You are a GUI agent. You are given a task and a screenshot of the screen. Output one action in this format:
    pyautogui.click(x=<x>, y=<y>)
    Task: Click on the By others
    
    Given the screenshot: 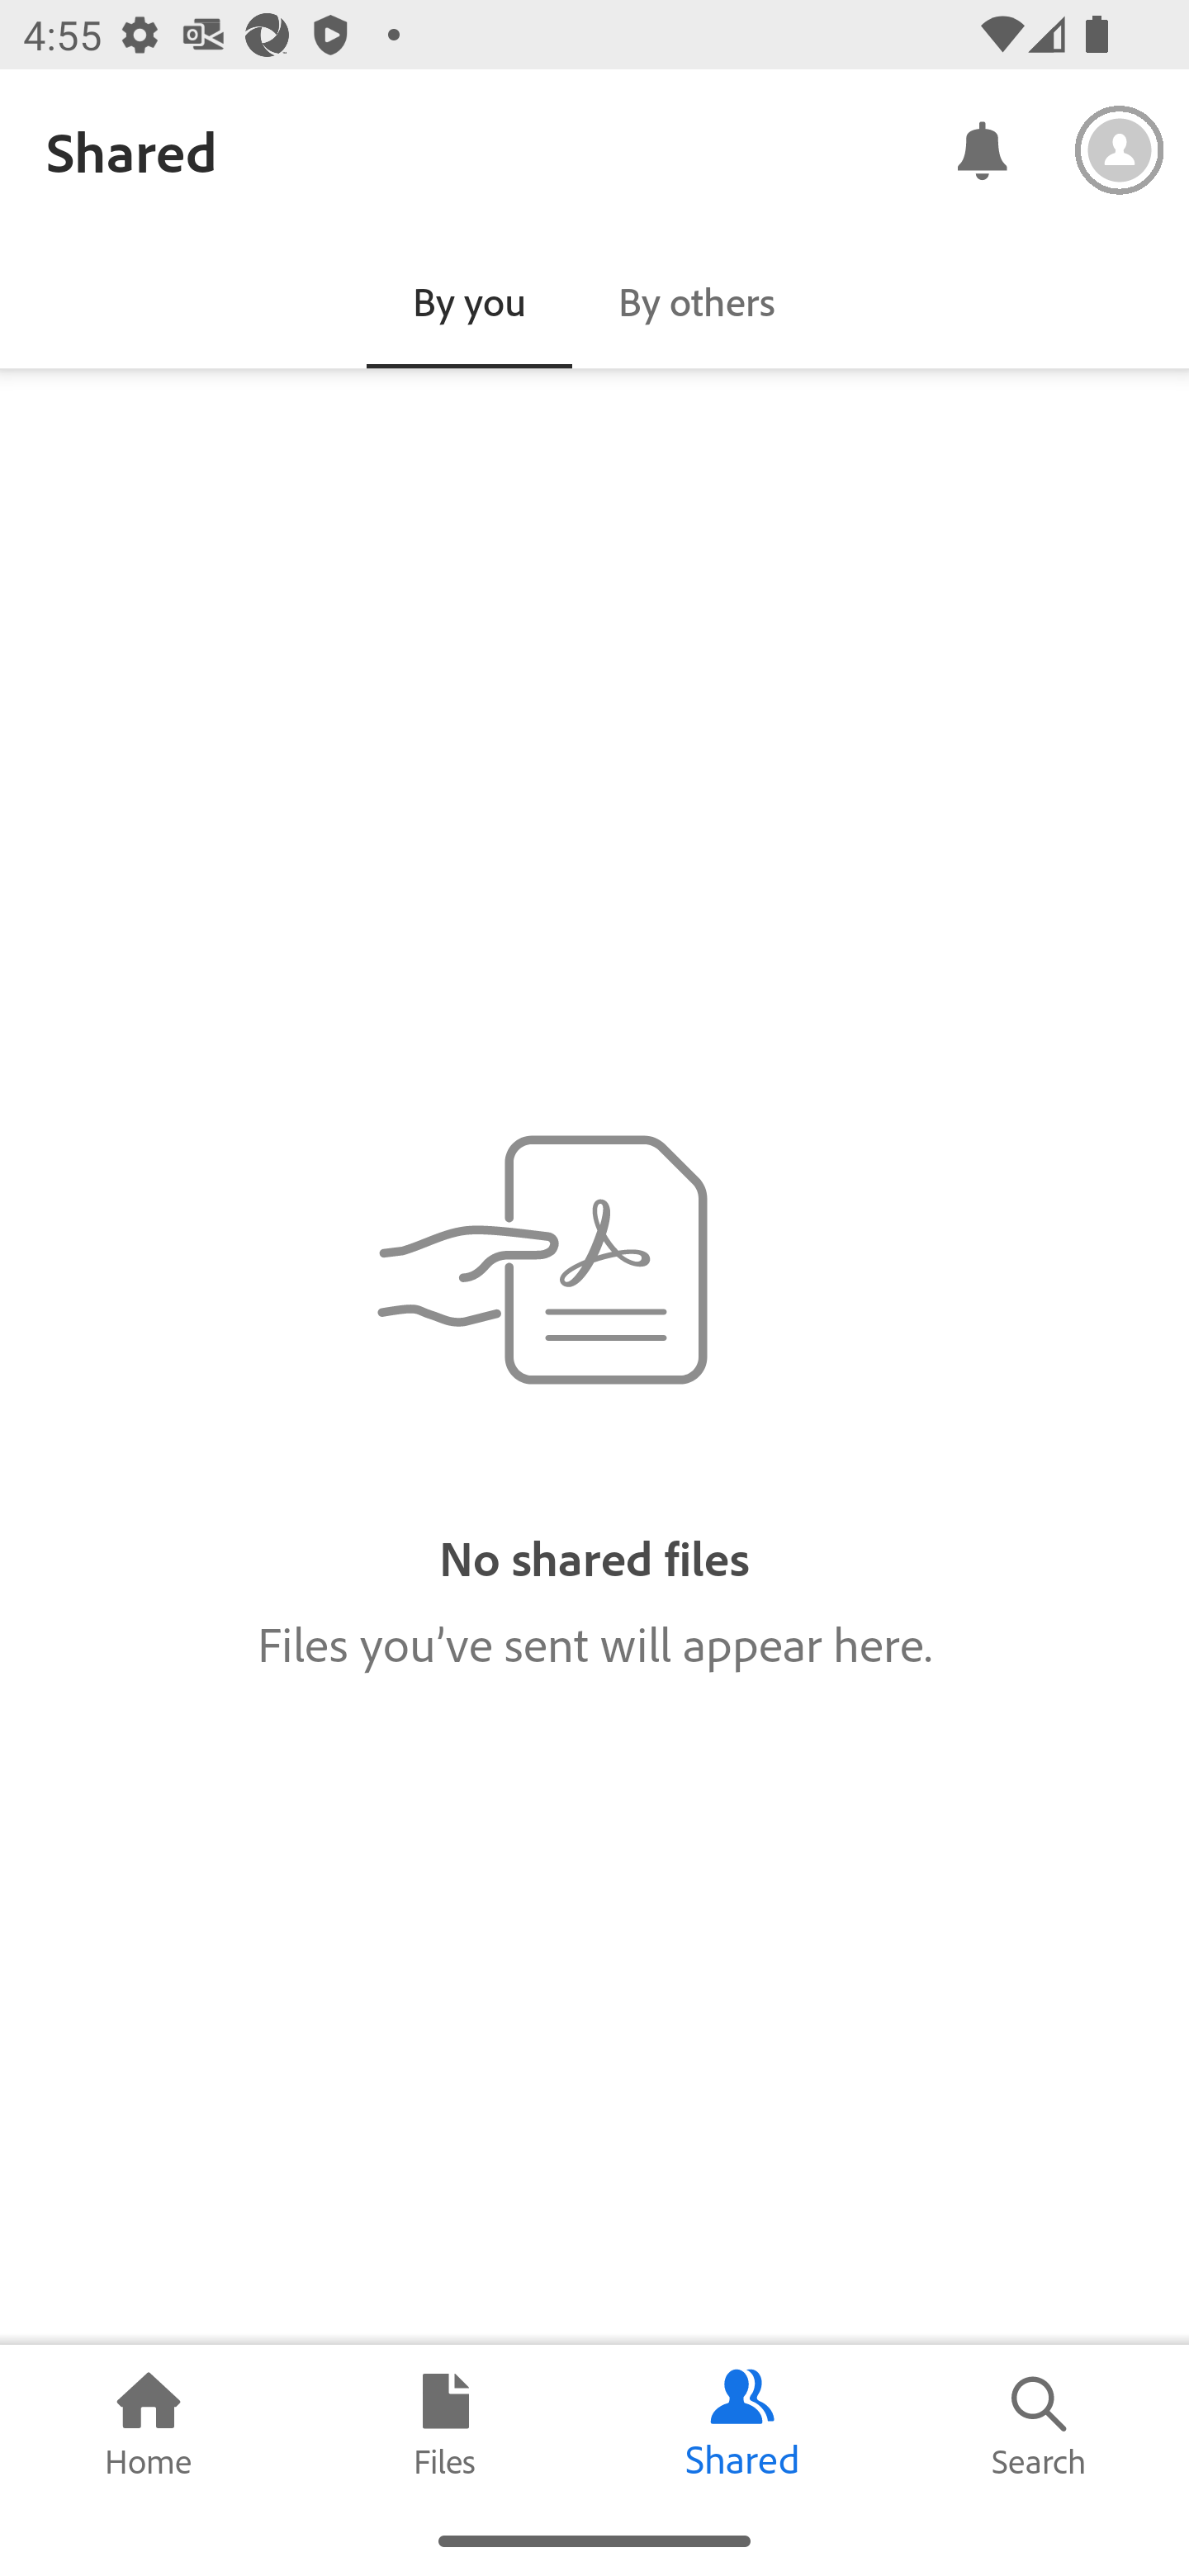 What is the action you would take?
    pyautogui.click(x=697, y=301)
    